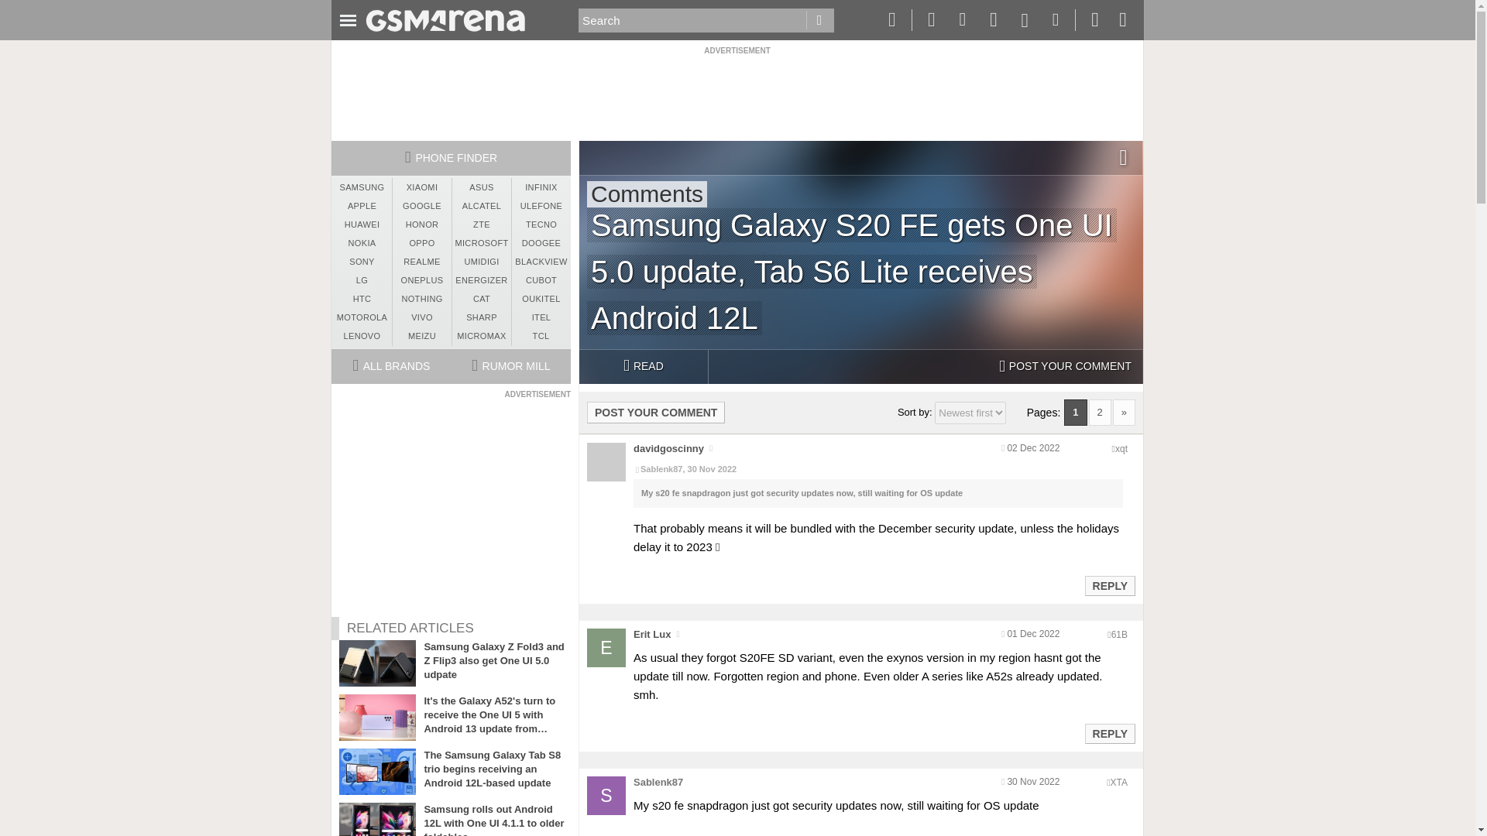 This screenshot has height=836, width=1487. I want to click on Encoded anonymized location, so click(1121, 449).